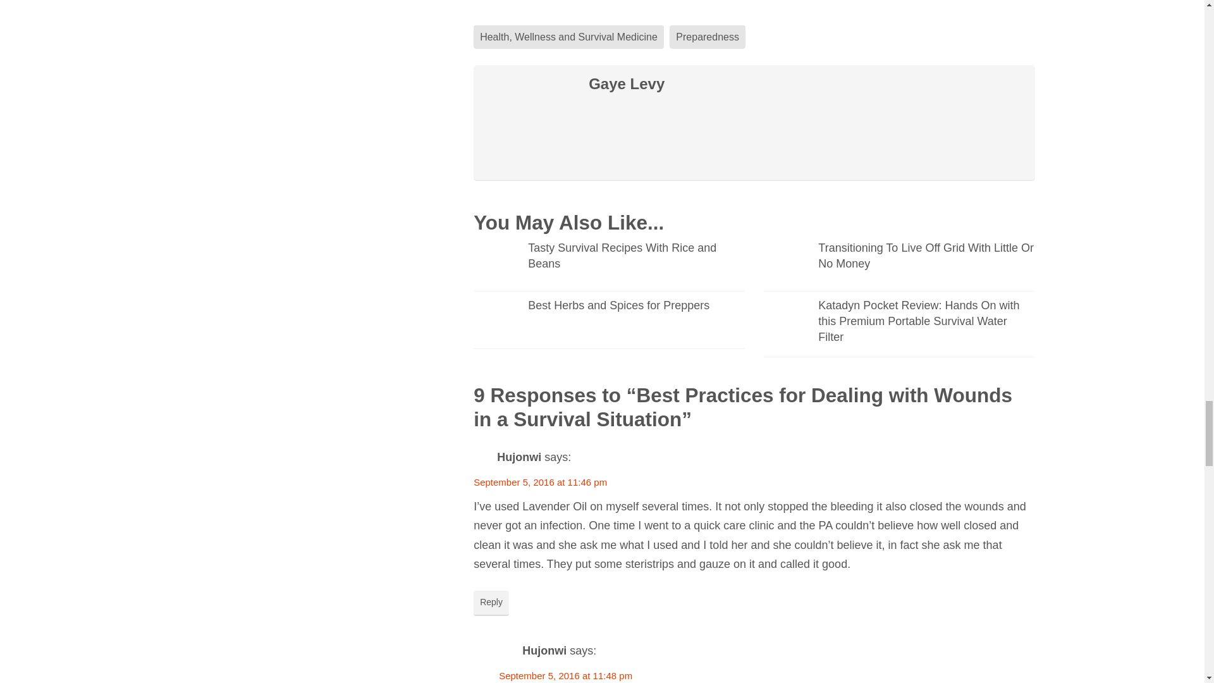  I want to click on Transitioning To Live Off Grid With Little Or No Money, so click(899, 266).